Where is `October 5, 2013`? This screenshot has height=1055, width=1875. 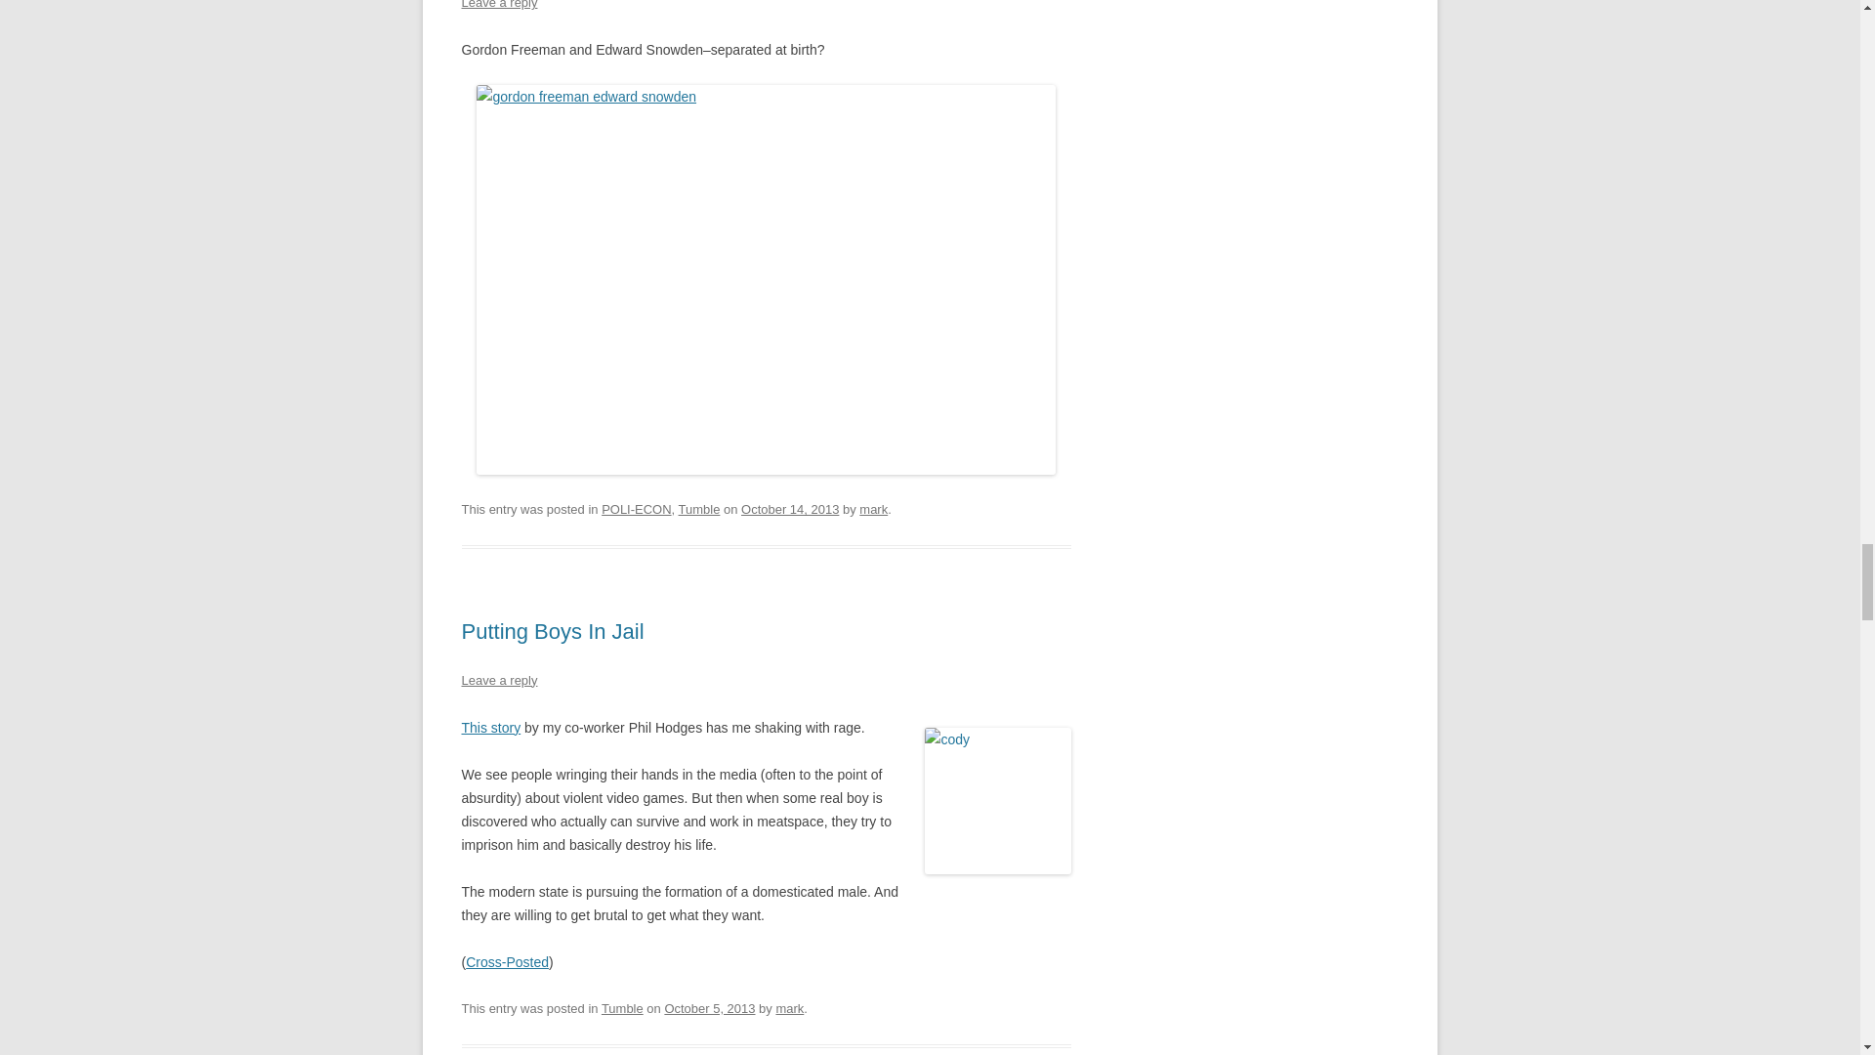 October 5, 2013 is located at coordinates (709, 1008).